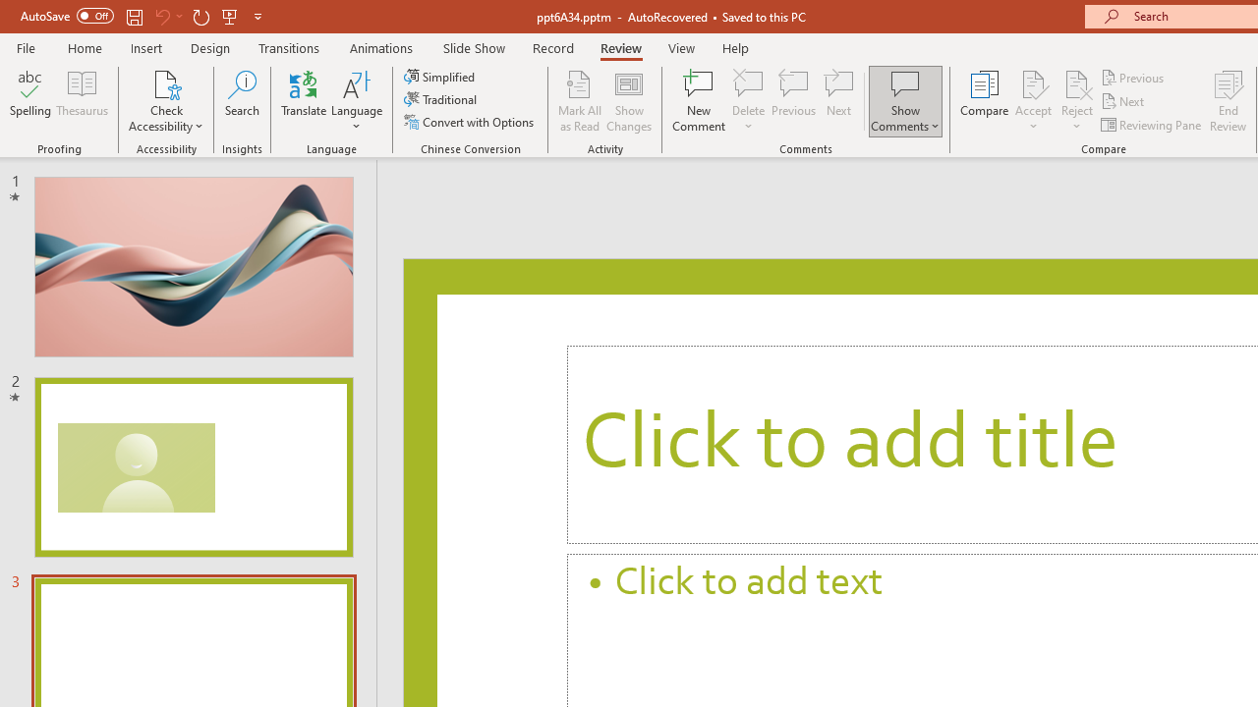  I want to click on Simplified, so click(441, 77).